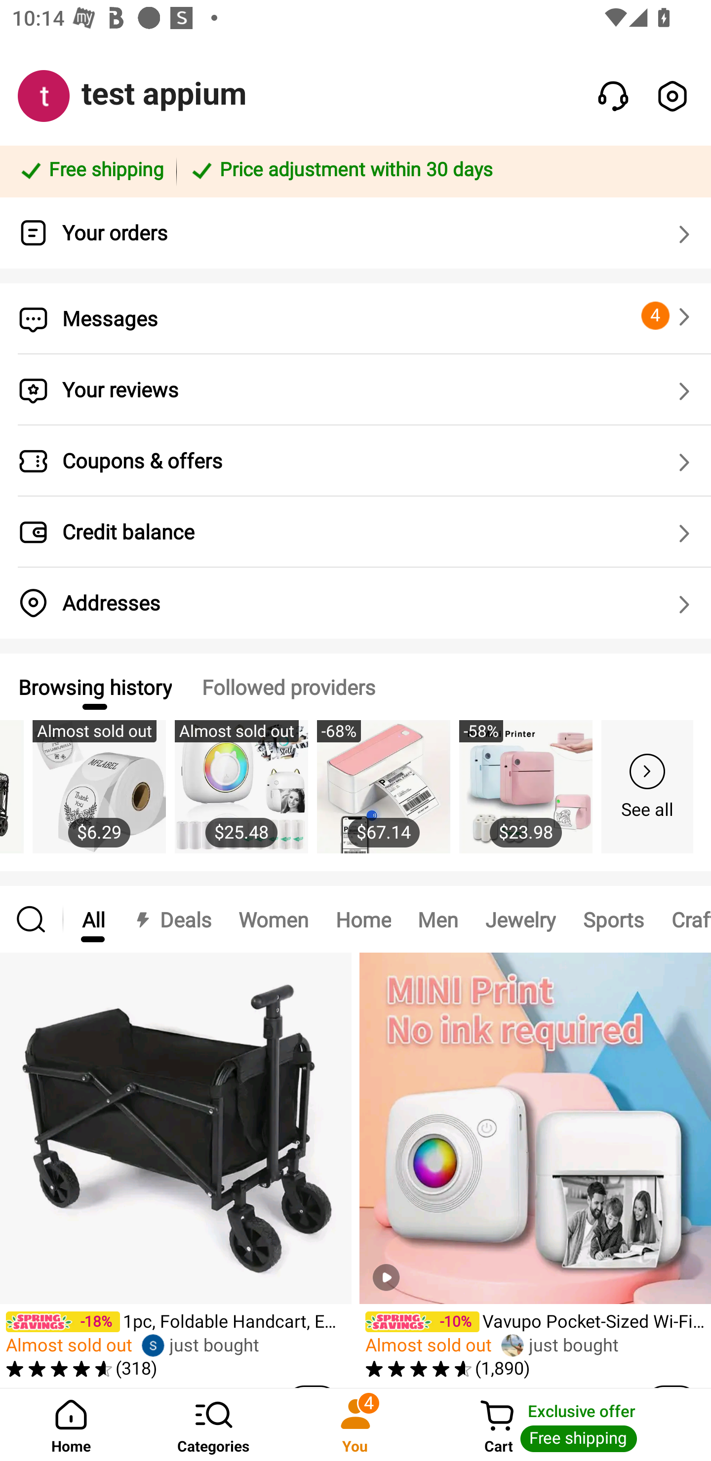 Image resolution: width=711 pixels, height=1461 pixels. Describe the element at coordinates (94, 687) in the screenshot. I see `Browsing history` at that location.